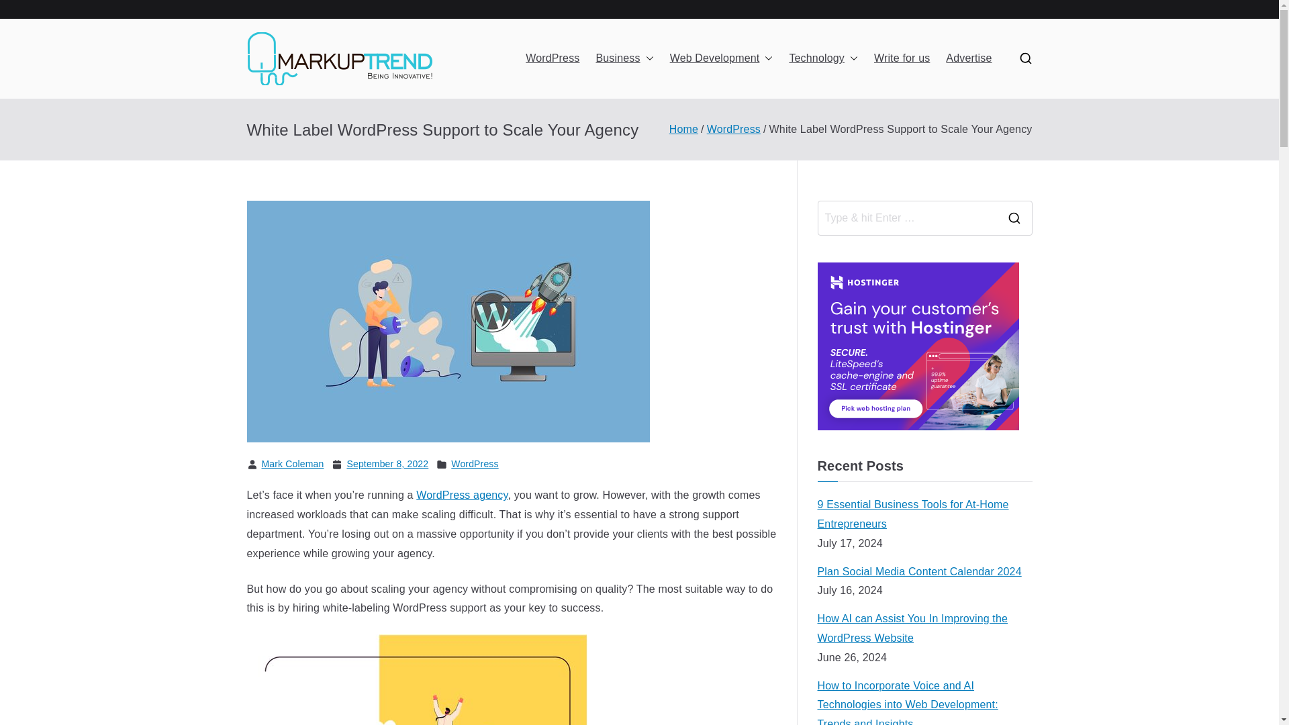 The width and height of the screenshot is (1289, 725). What do you see at coordinates (624, 58) in the screenshot?
I see `Business` at bounding box center [624, 58].